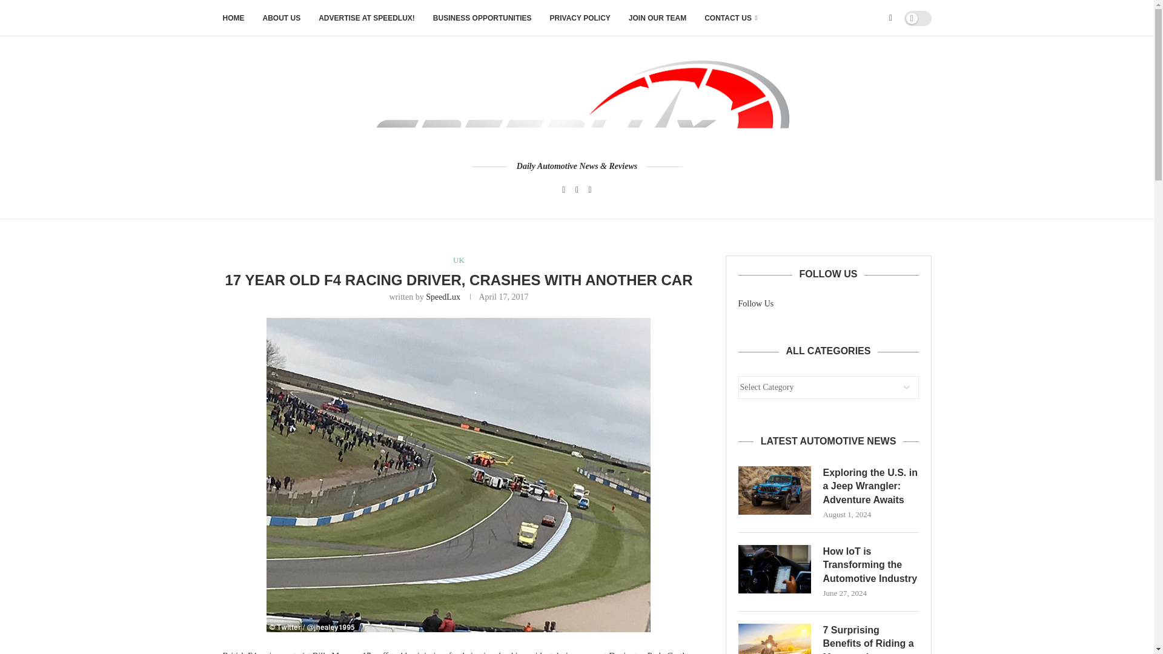  What do you see at coordinates (459, 260) in the screenshot?
I see `UK` at bounding box center [459, 260].